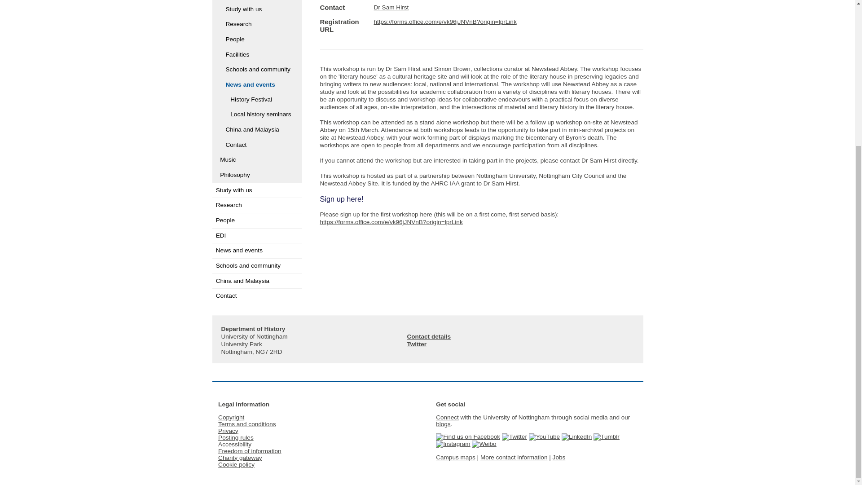 The image size is (862, 485). Describe the element at coordinates (257, 1) in the screenshot. I see `Go to History from here` at that location.